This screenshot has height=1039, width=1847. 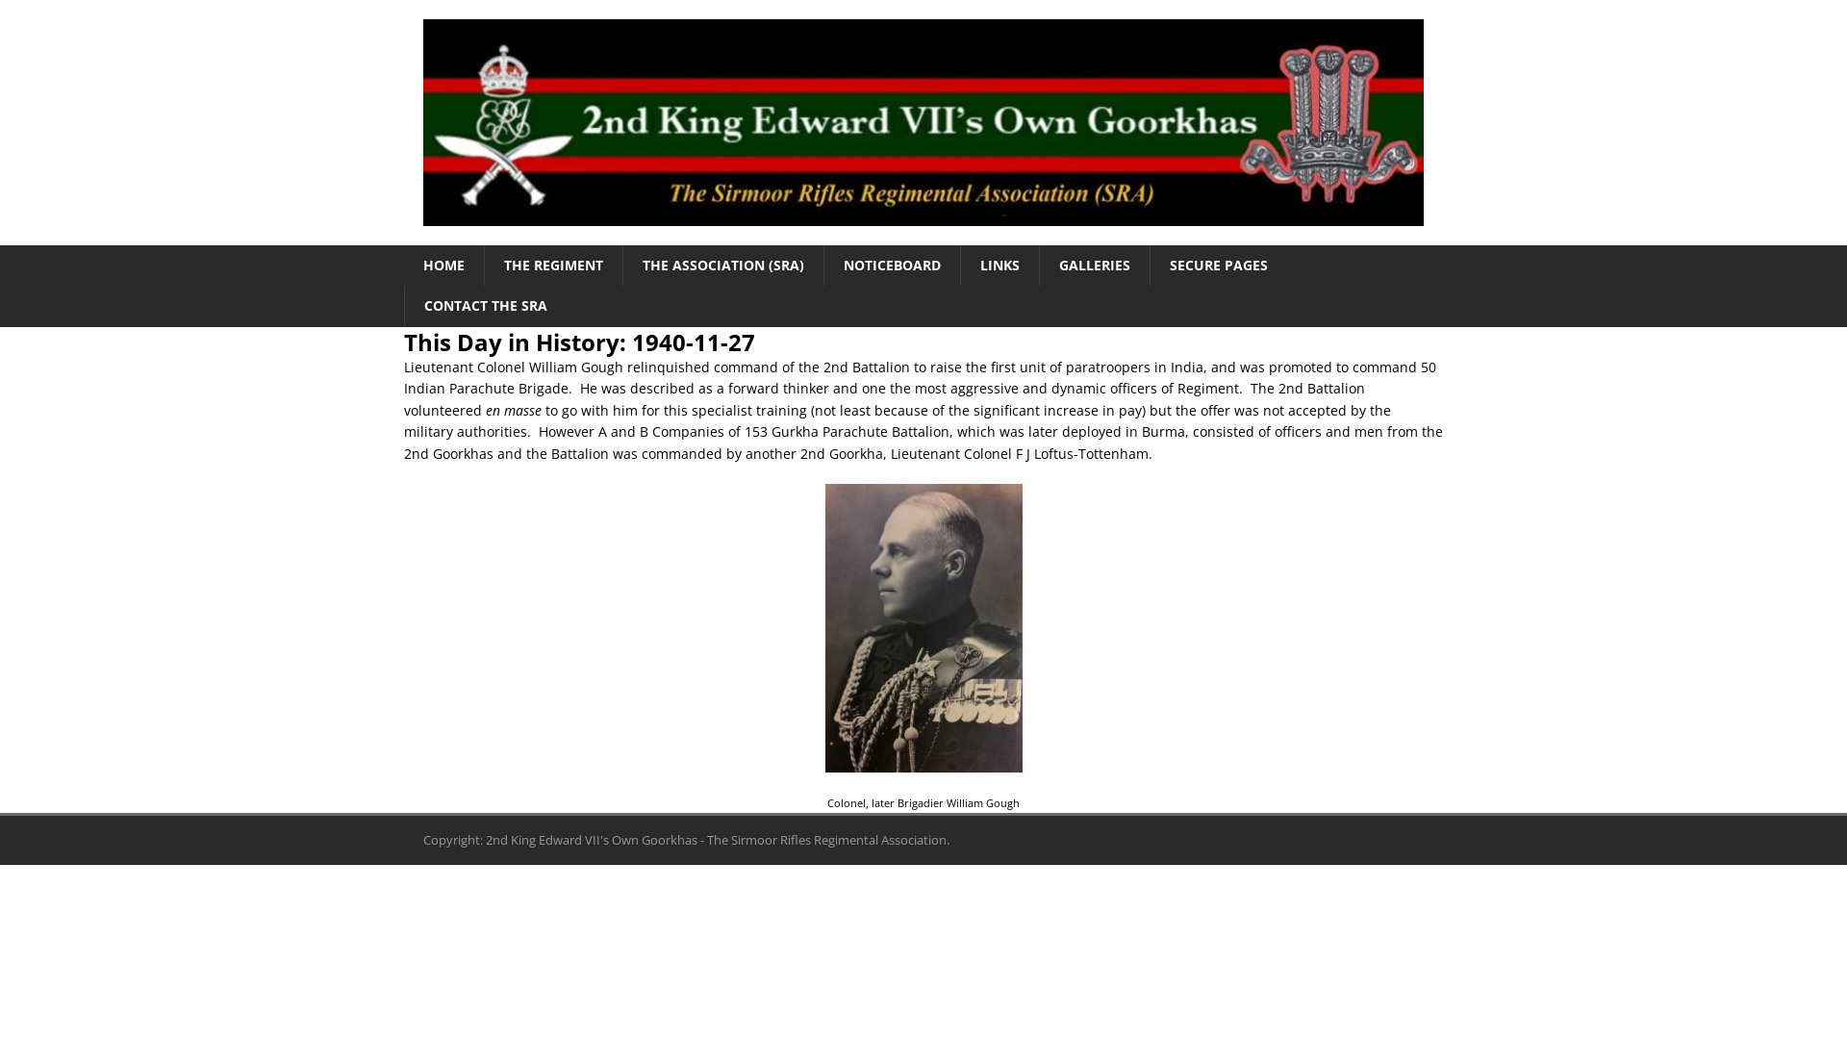 I want to click on CONTACT THE SRA, so click(x=485, y=306).